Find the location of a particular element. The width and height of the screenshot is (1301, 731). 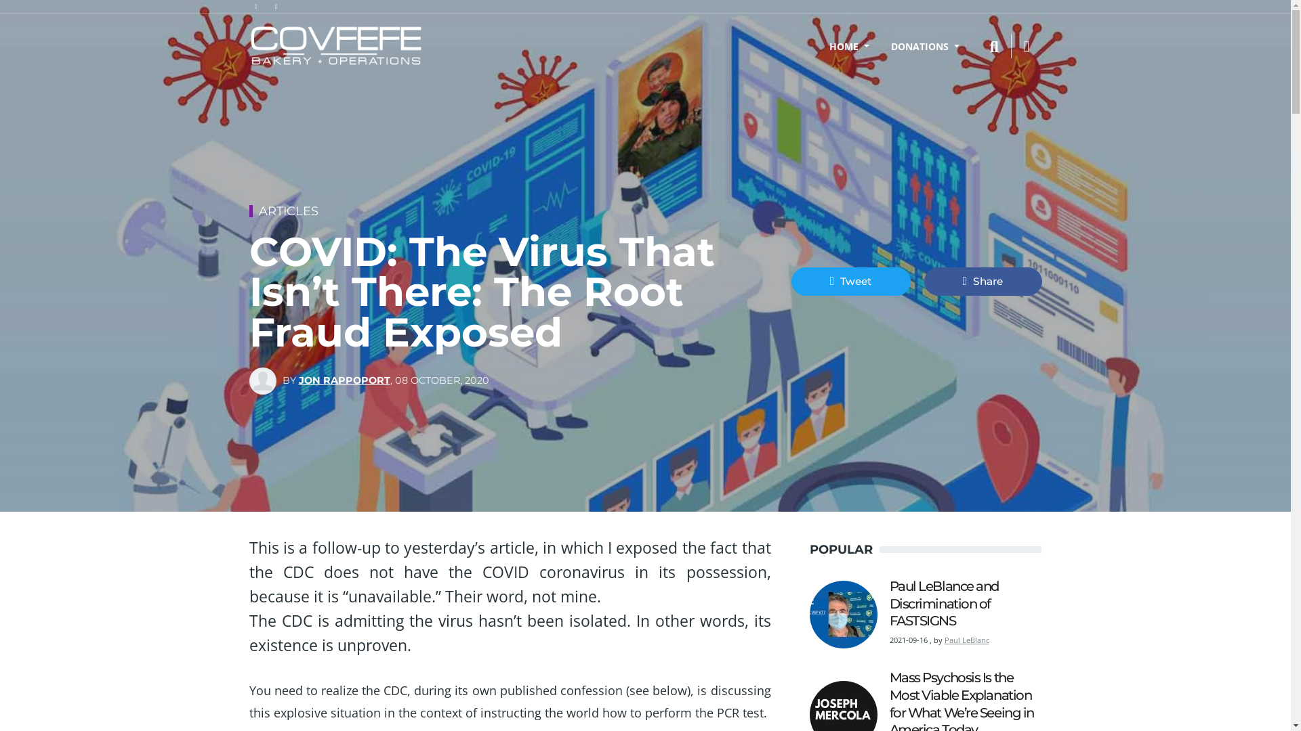

DONATIONS is located at coordinates (924, 46).